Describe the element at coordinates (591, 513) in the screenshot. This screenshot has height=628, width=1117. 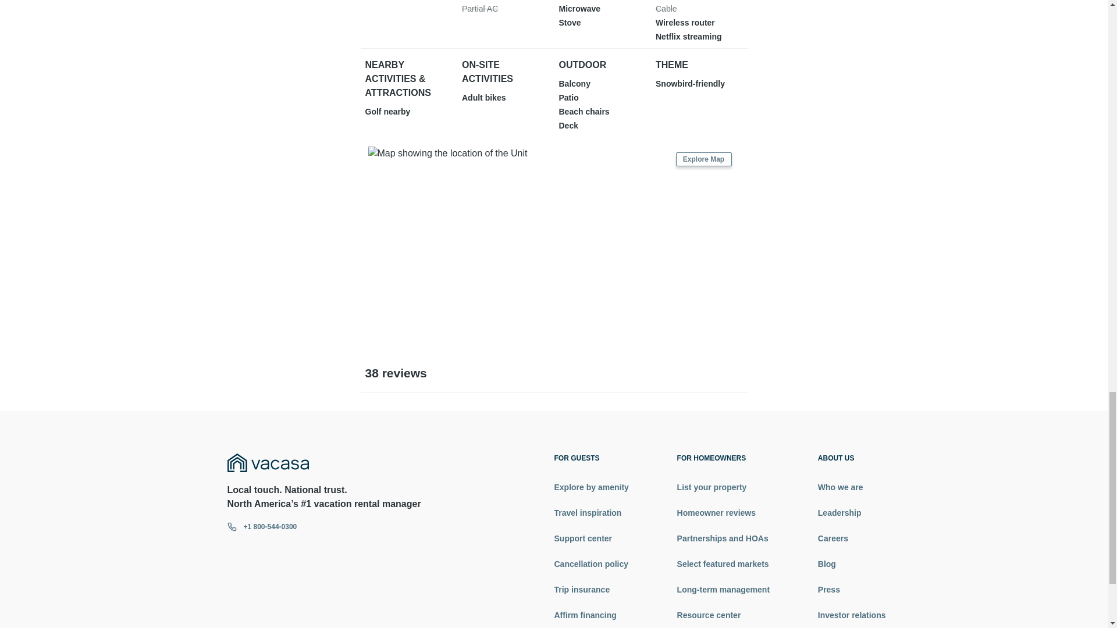
I see `Travel inspiration` at that location.